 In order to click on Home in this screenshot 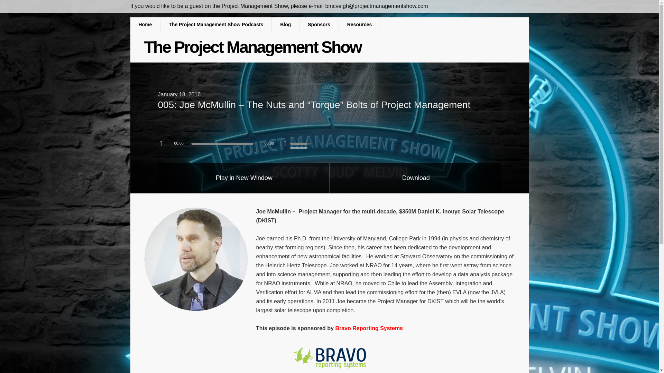, I will do `click(145, 24)`.